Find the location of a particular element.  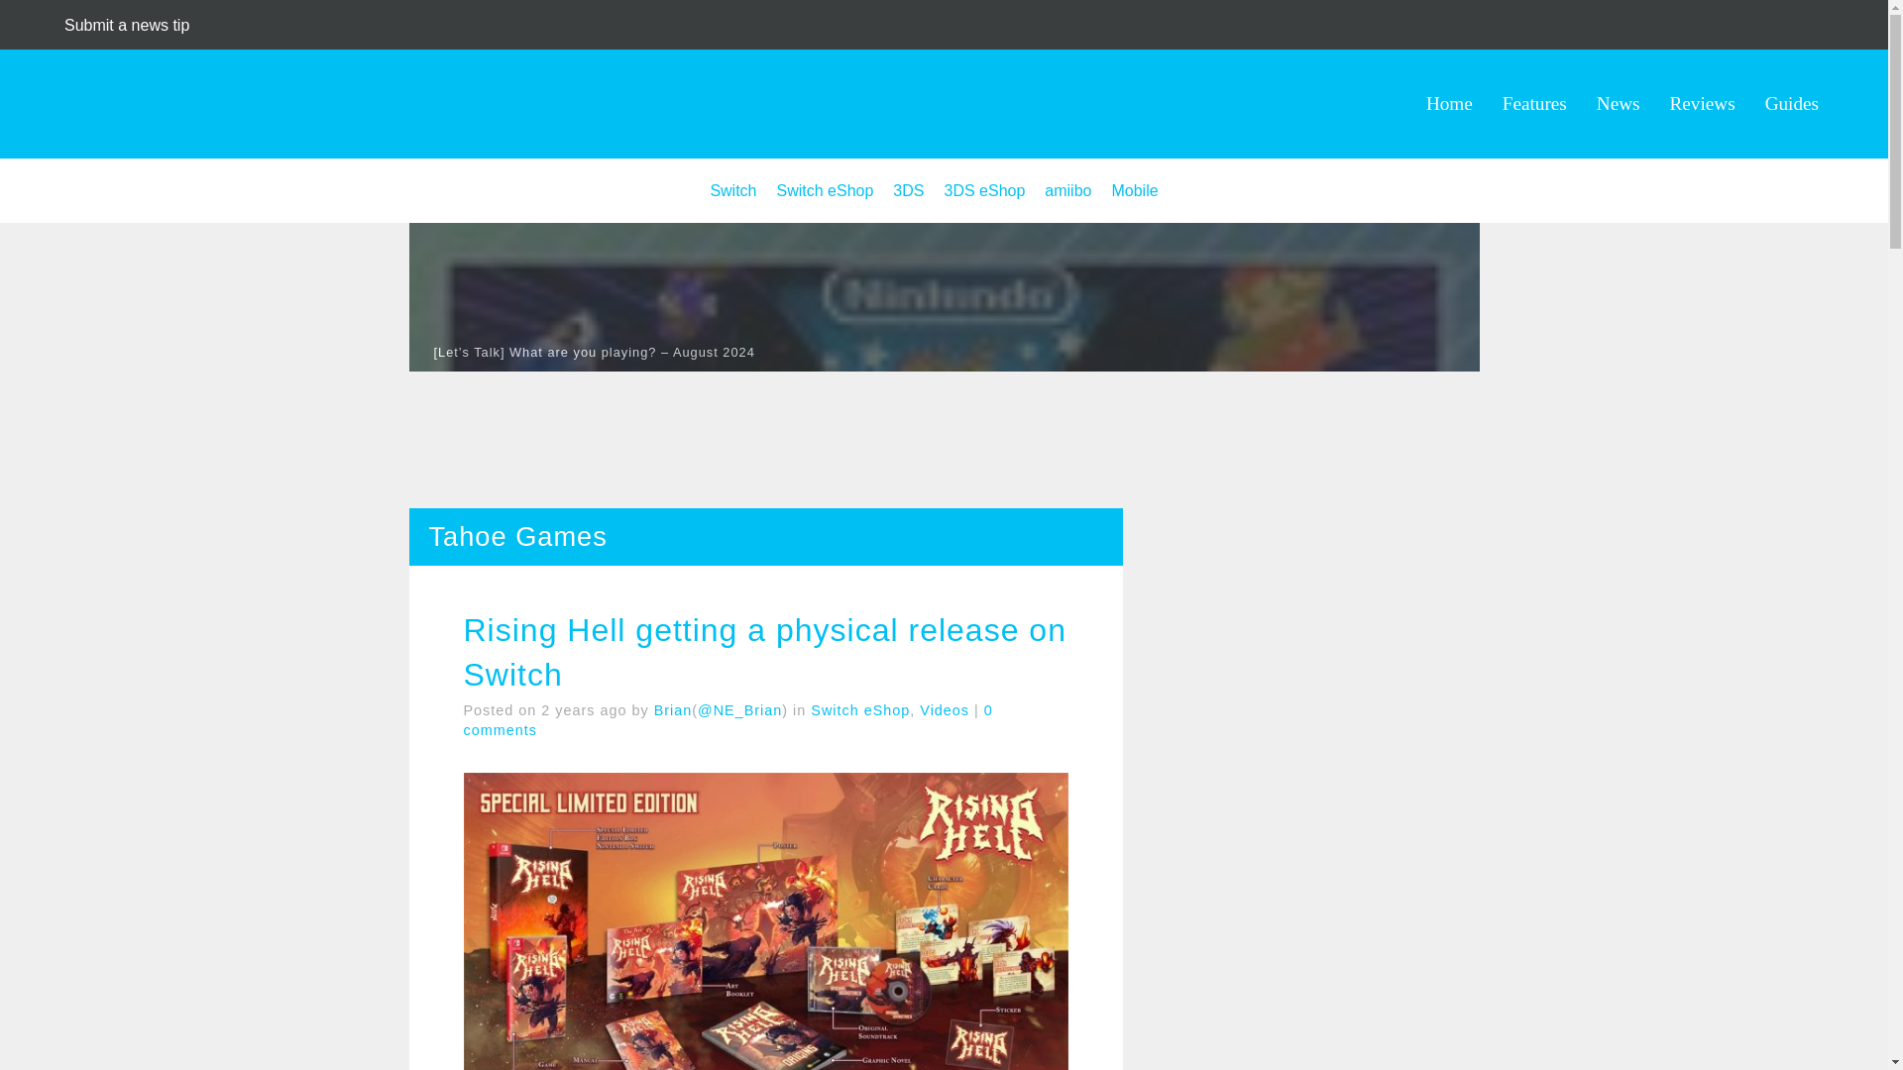

3DS is located at coordinates (908, 190).